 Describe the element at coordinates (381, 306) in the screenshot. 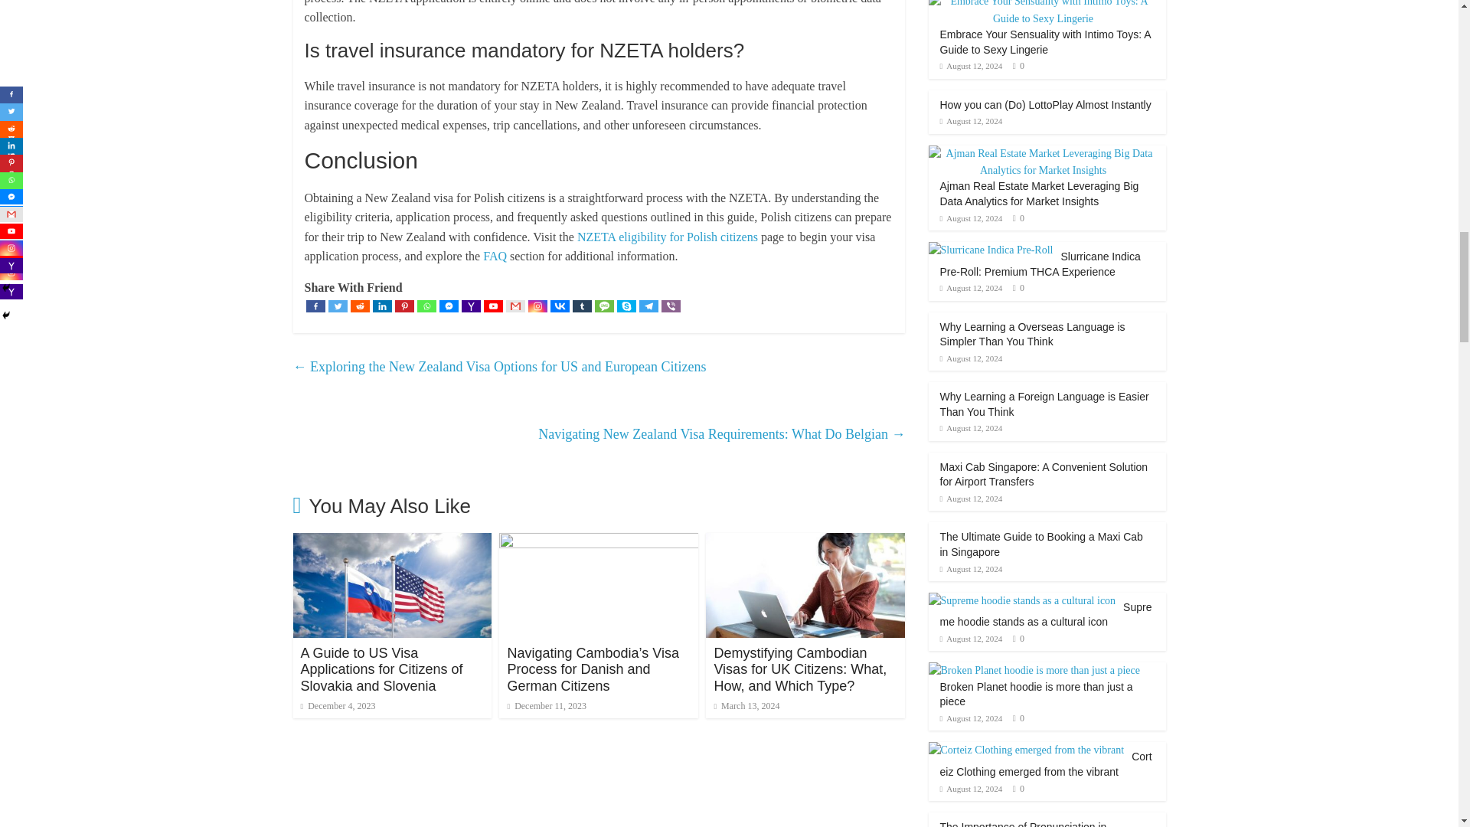

I see `Linkedin` at that location.